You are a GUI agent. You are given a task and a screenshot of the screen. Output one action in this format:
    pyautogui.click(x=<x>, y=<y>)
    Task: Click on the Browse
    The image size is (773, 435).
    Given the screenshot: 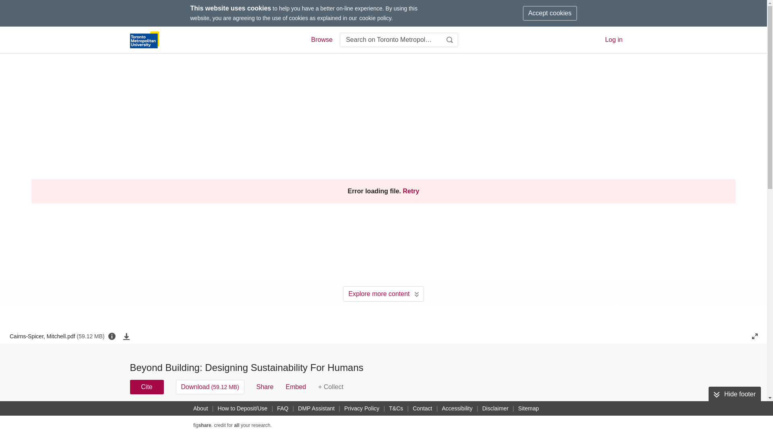 What is the action you would take?
    pyautogui.click(x=321, y=40)
    